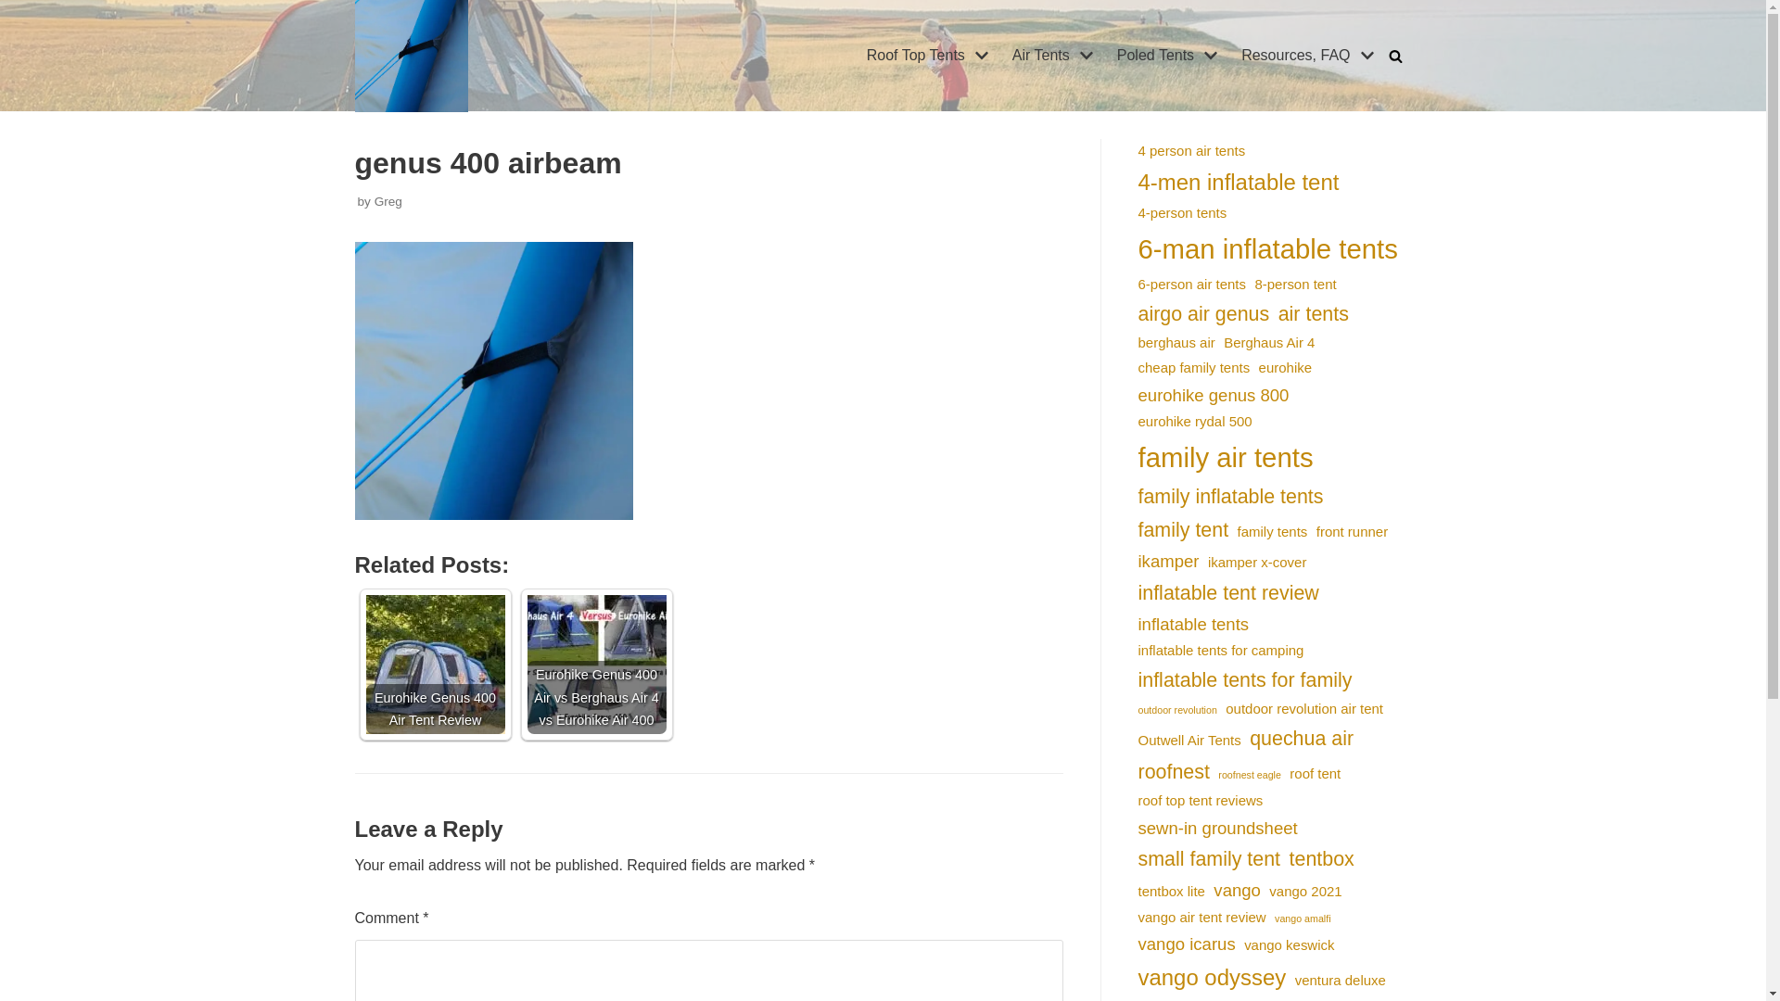 This screenshot has height=1001, width=1780. I want to click on ventura deluxe, so click(1341, 981).